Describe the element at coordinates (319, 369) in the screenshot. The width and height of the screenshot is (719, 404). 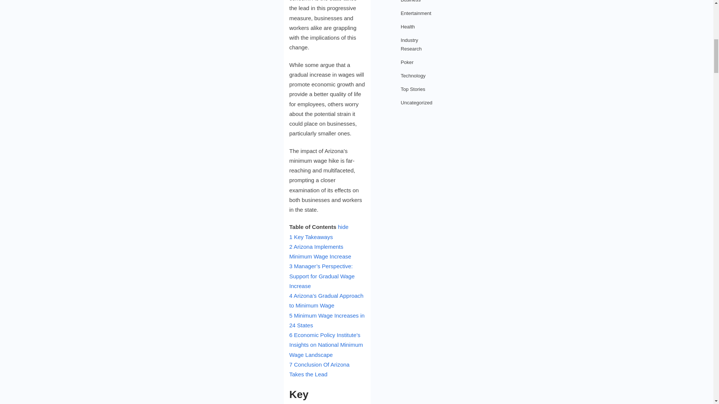
I see `7 Conclusion Of Arizona Takes the Lead` at that location.